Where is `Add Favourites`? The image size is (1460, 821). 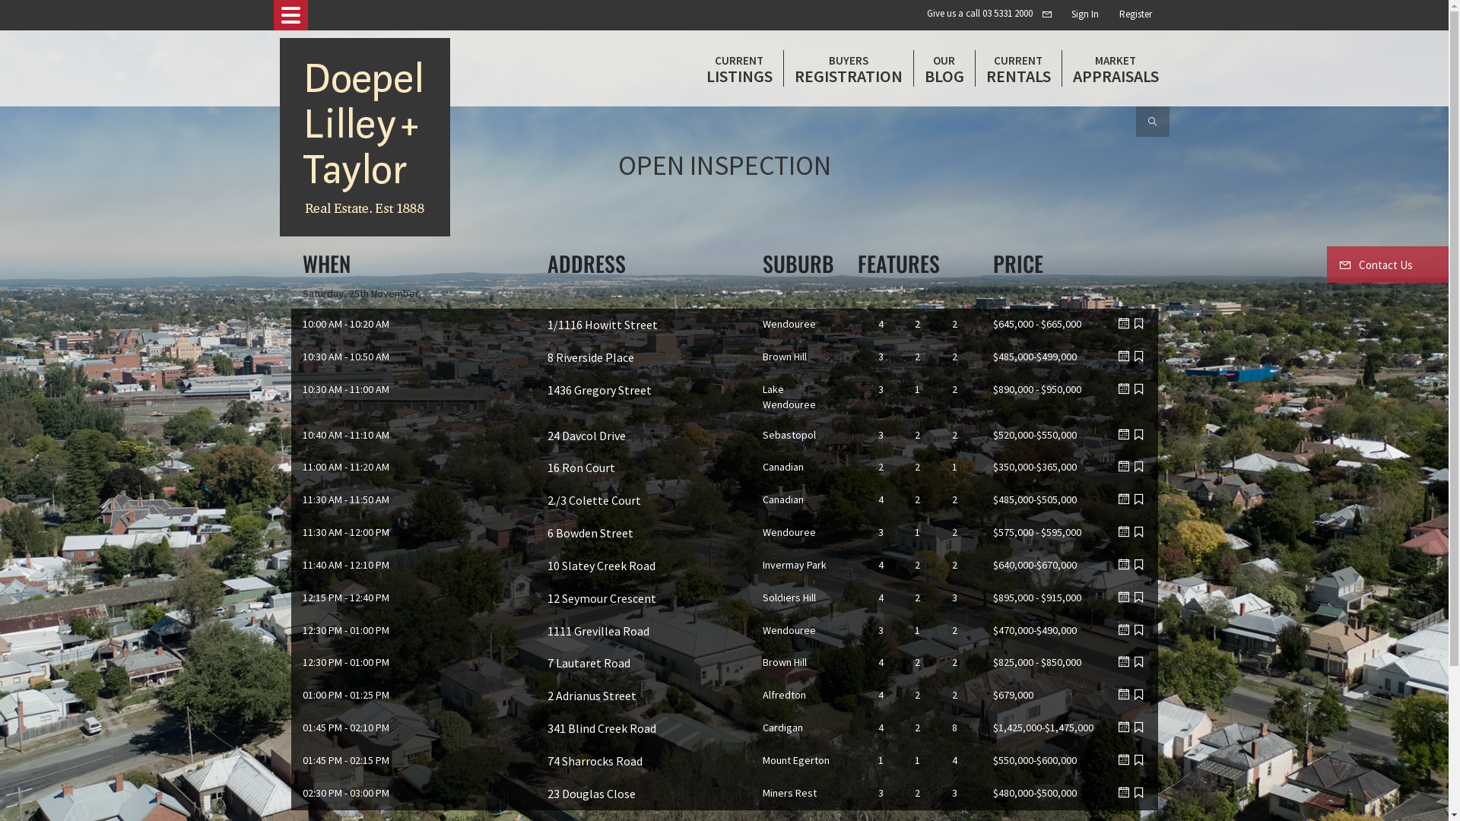 Add Favourites is located at coordinates (1139, 565).